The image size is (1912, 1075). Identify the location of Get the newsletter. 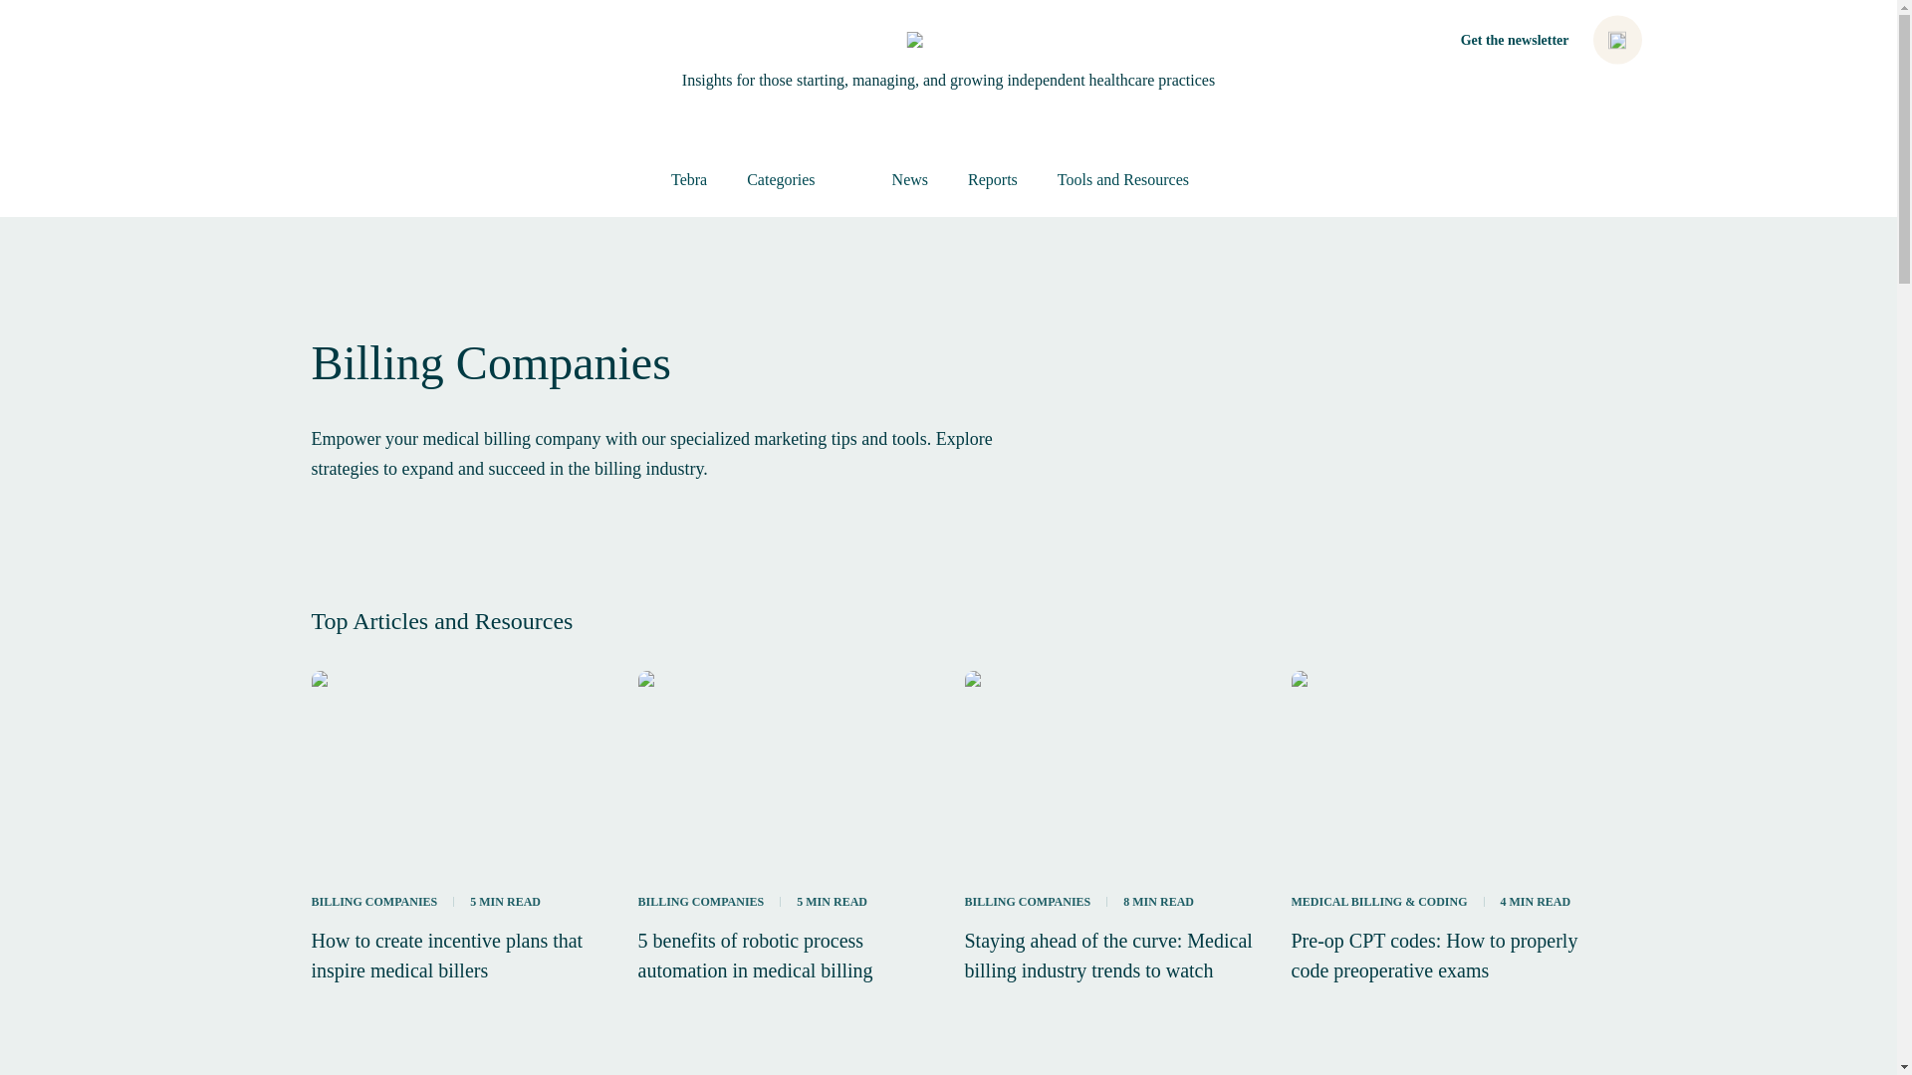
(1515, 40).